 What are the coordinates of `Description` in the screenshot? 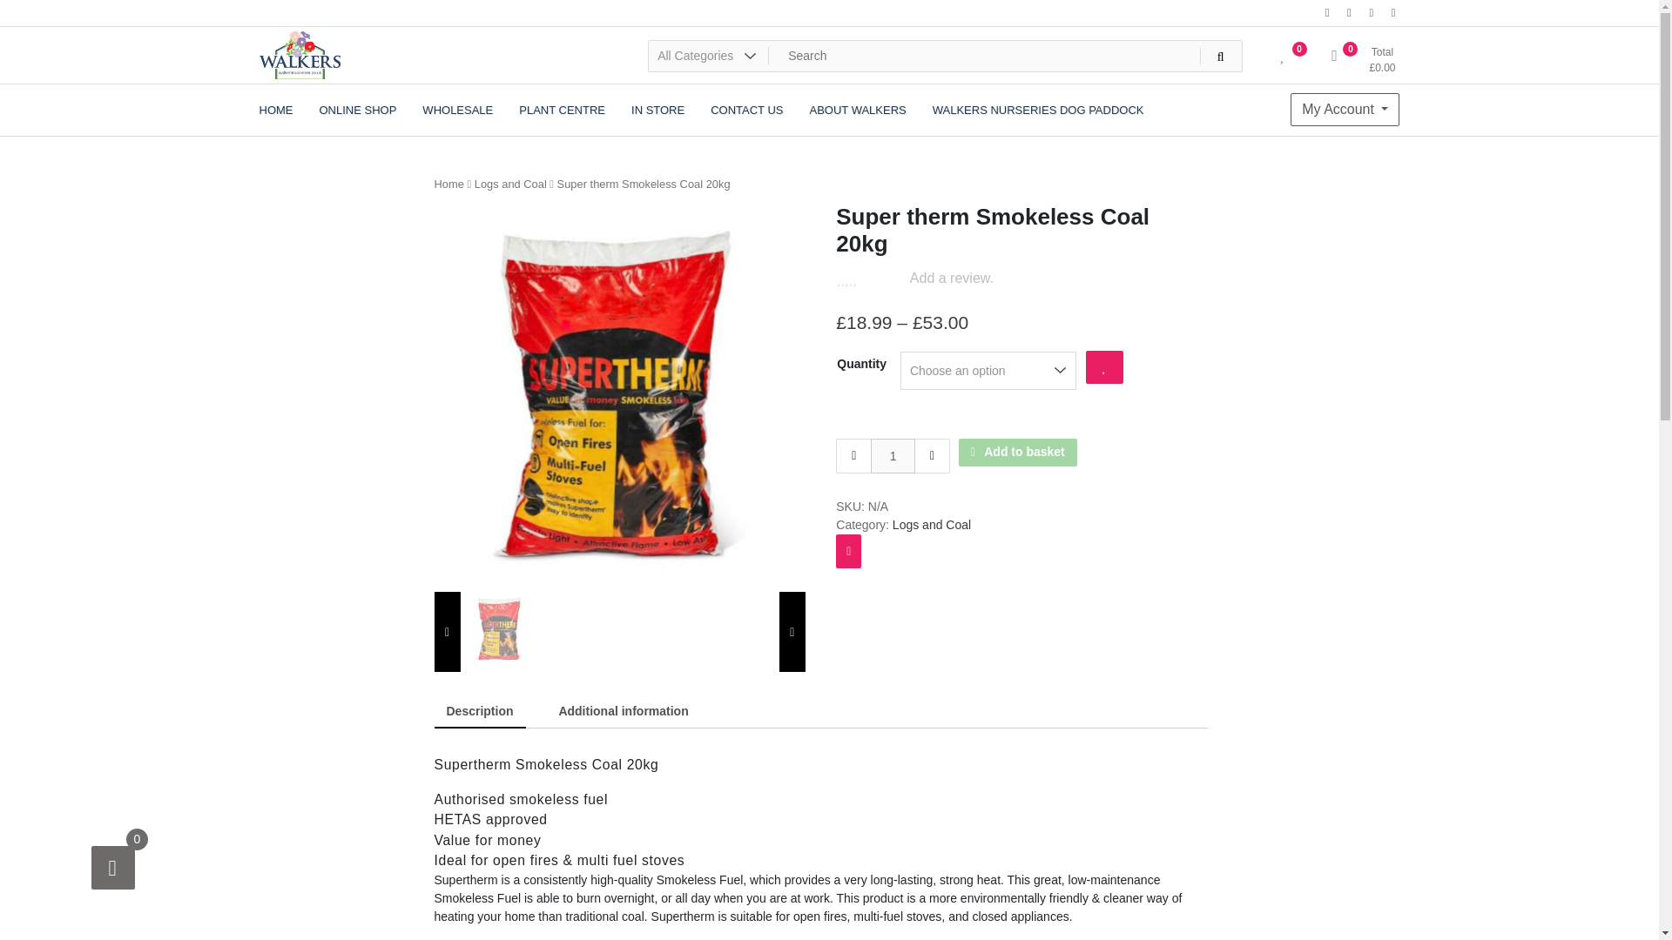 It's located at (479, 711).